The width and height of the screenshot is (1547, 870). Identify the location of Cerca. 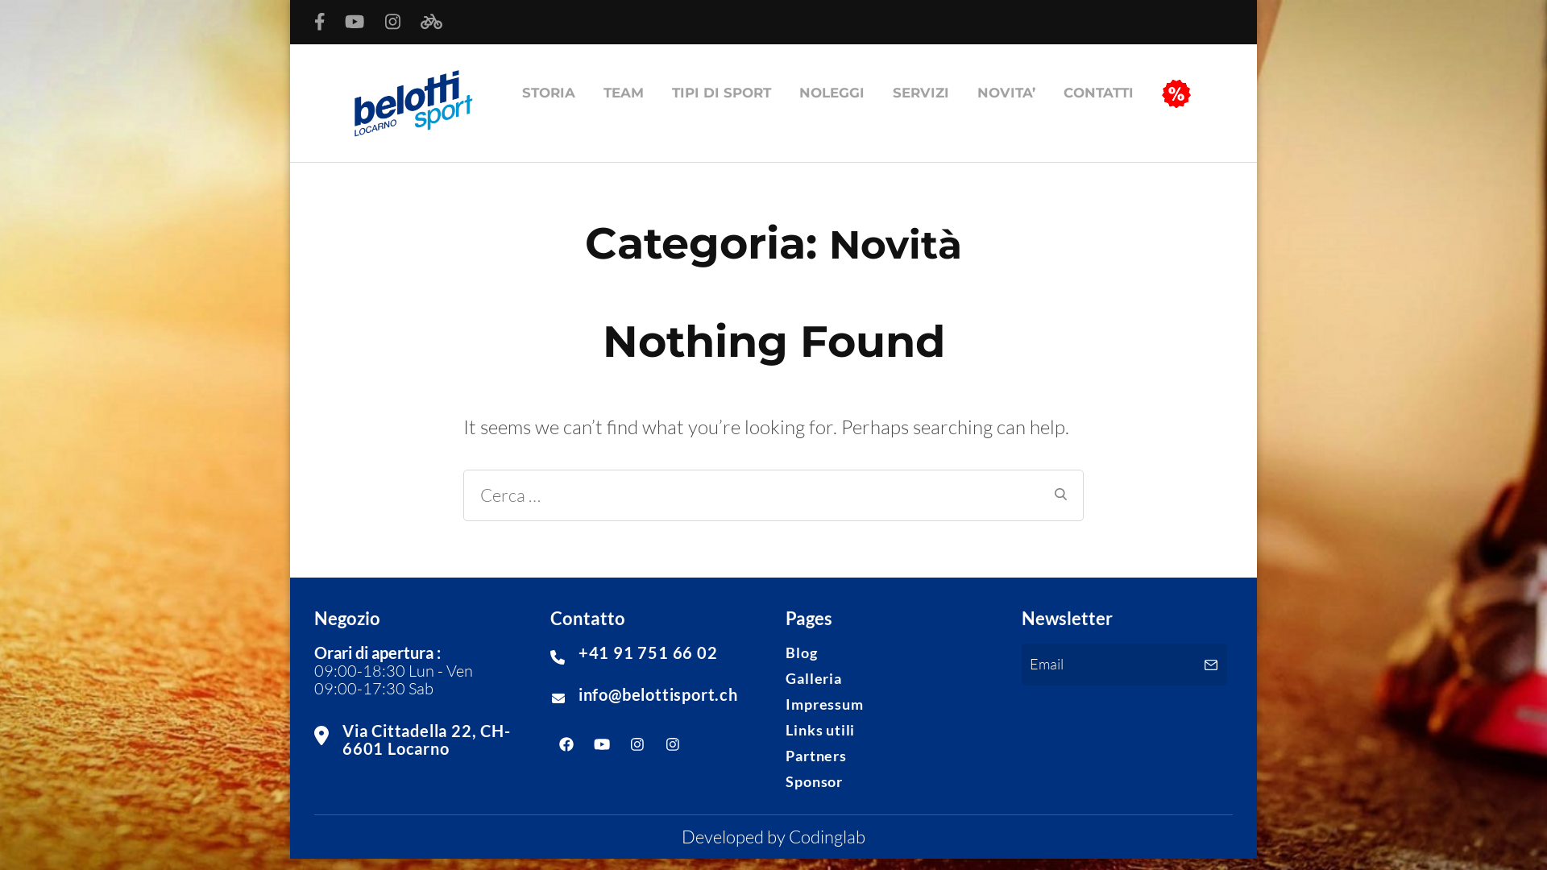
(1060, 495).